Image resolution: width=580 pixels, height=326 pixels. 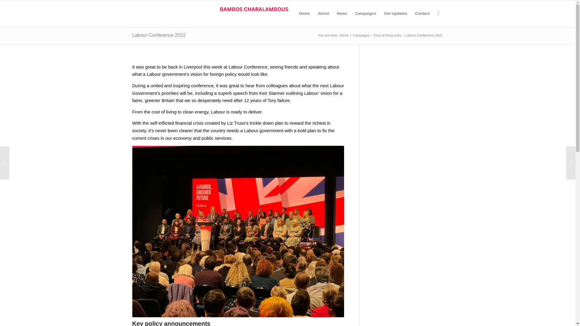 What do you see at coordinates (365, 13) in the screenshot?
I see `Campaigns` at bounding box center [365, 13].